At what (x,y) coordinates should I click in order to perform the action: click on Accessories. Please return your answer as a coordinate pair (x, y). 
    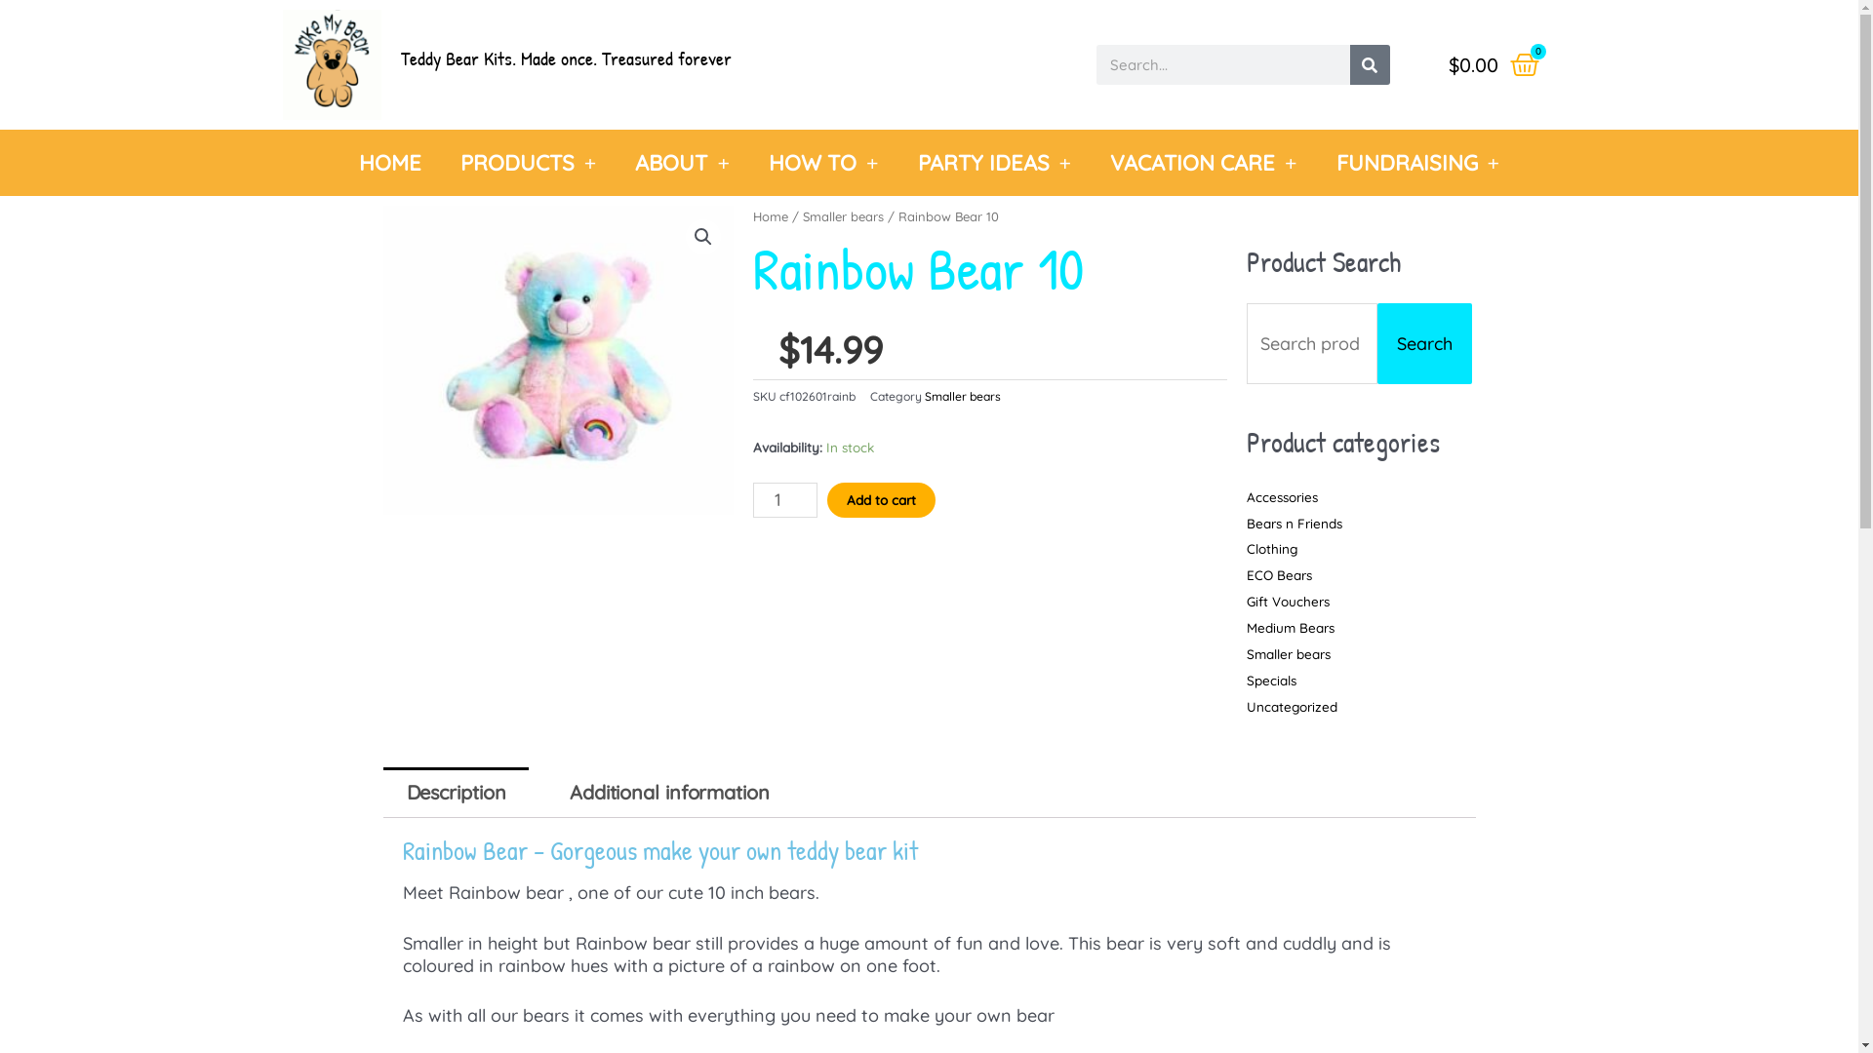
    Looking at the image, I should click on (1282, 497).